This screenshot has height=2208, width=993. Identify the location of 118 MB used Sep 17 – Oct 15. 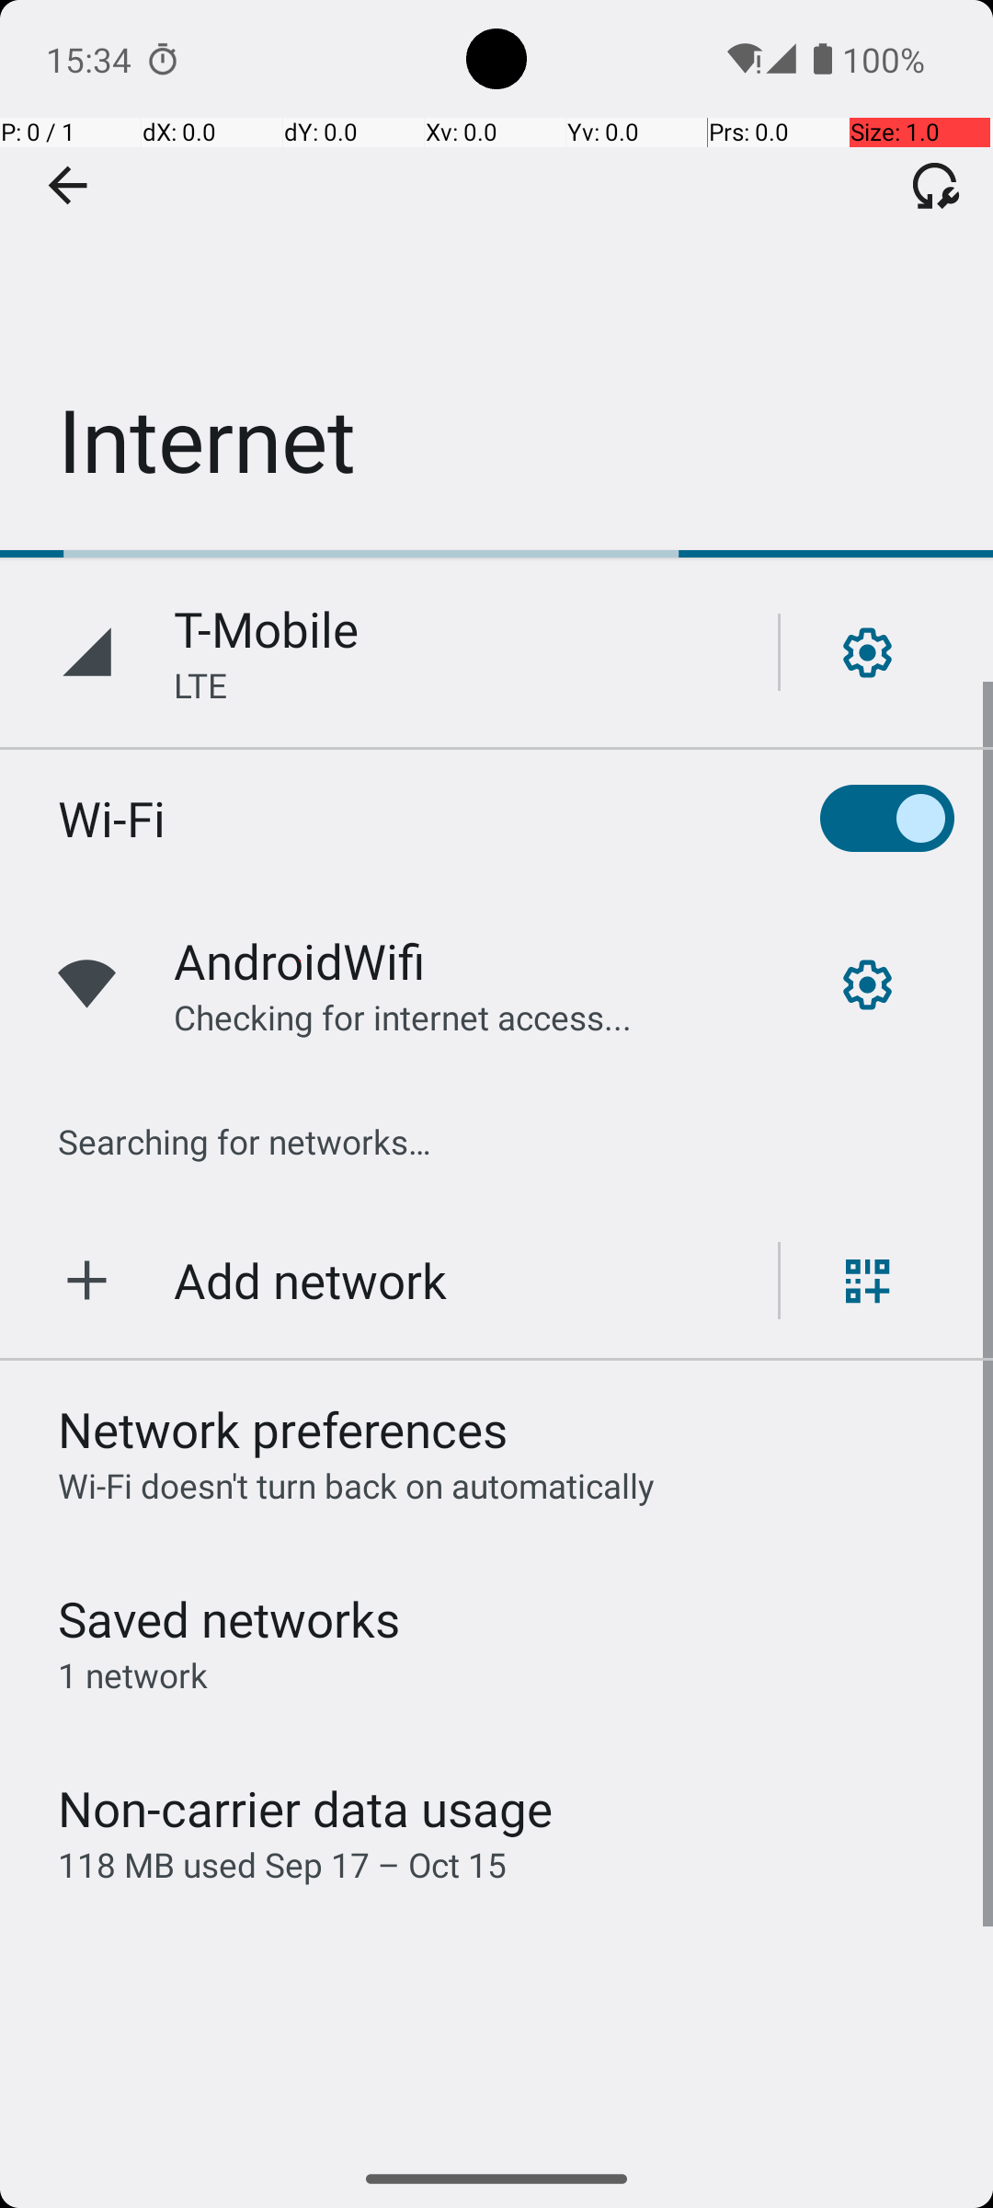
(282, 1864).